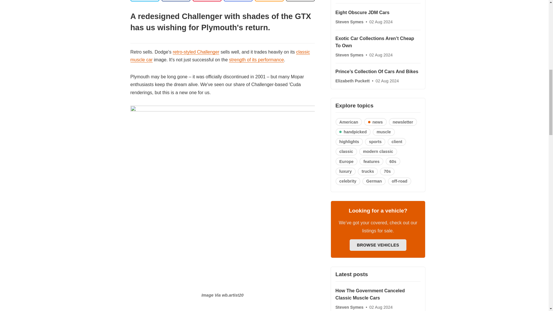 The height and width of the screenshot is (311, 553). Describe the element at coordinates (176, 1) in the screenshot. I see `Share on Facebook` at that location.